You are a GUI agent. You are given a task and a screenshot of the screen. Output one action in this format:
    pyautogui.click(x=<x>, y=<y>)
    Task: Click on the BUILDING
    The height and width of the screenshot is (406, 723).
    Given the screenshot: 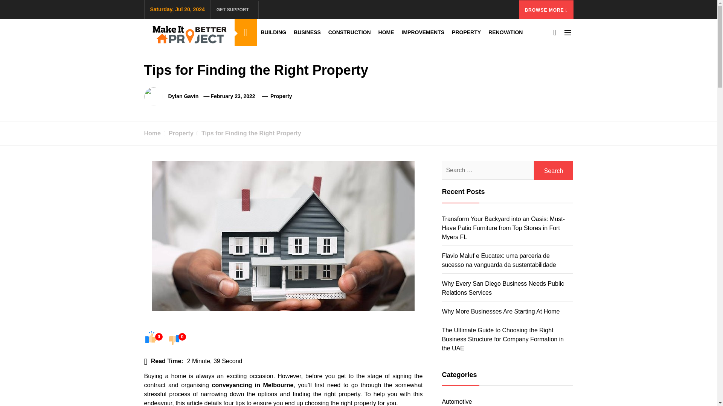 What is the action you would take?
    pyautogui.click(x=273, y=32)
    